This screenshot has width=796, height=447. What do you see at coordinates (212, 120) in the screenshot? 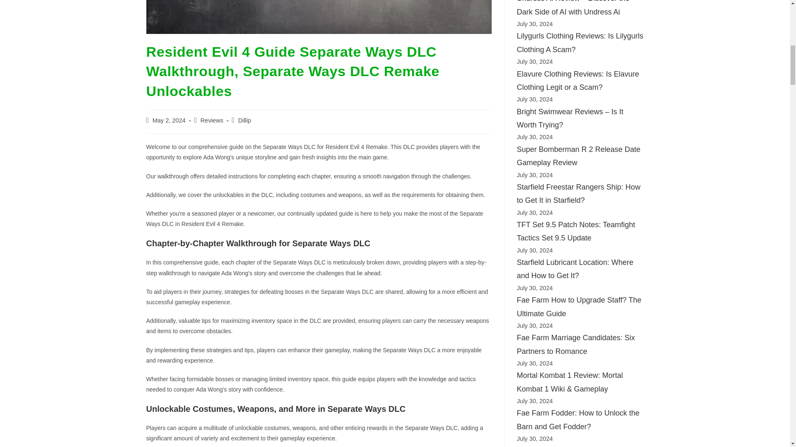
I see `Reviews` at bounding box center [212, 120].